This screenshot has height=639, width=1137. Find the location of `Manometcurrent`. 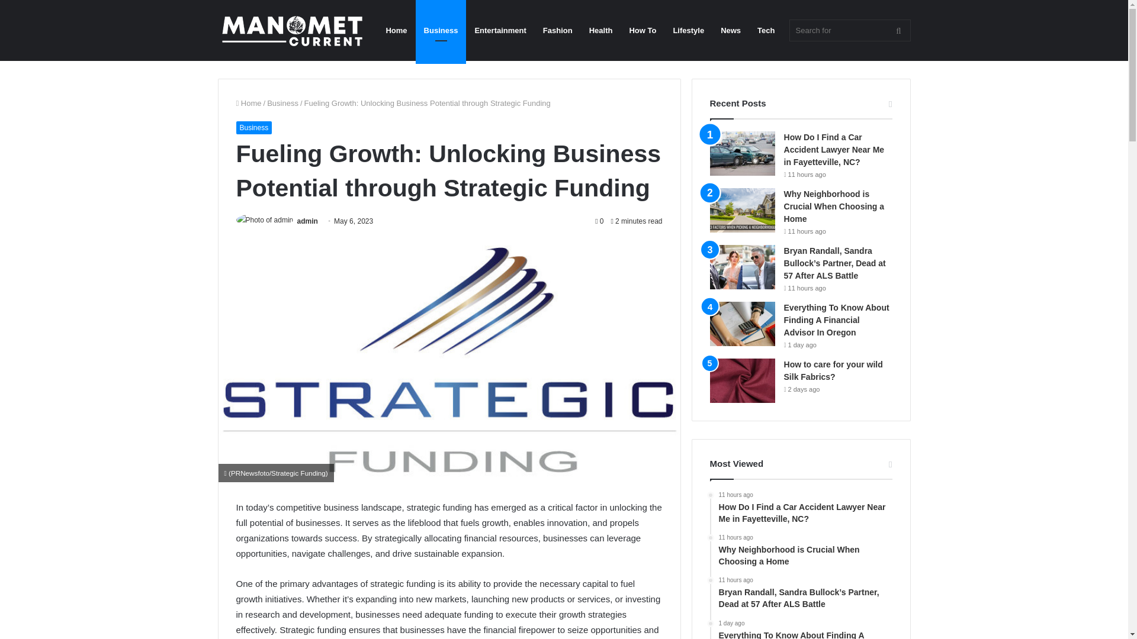

Manometcurrent is located at coordinates (292, 31).